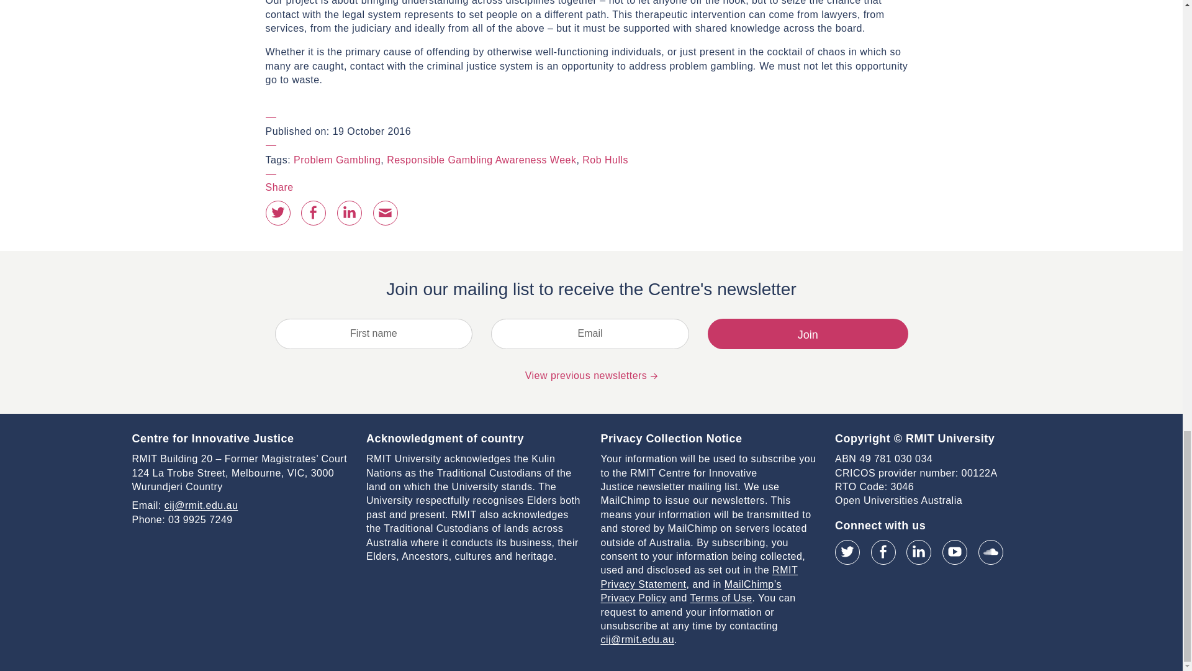  Describe the element at coordinates (883, 552) in the screenshot. I see `Facebook` at that location.